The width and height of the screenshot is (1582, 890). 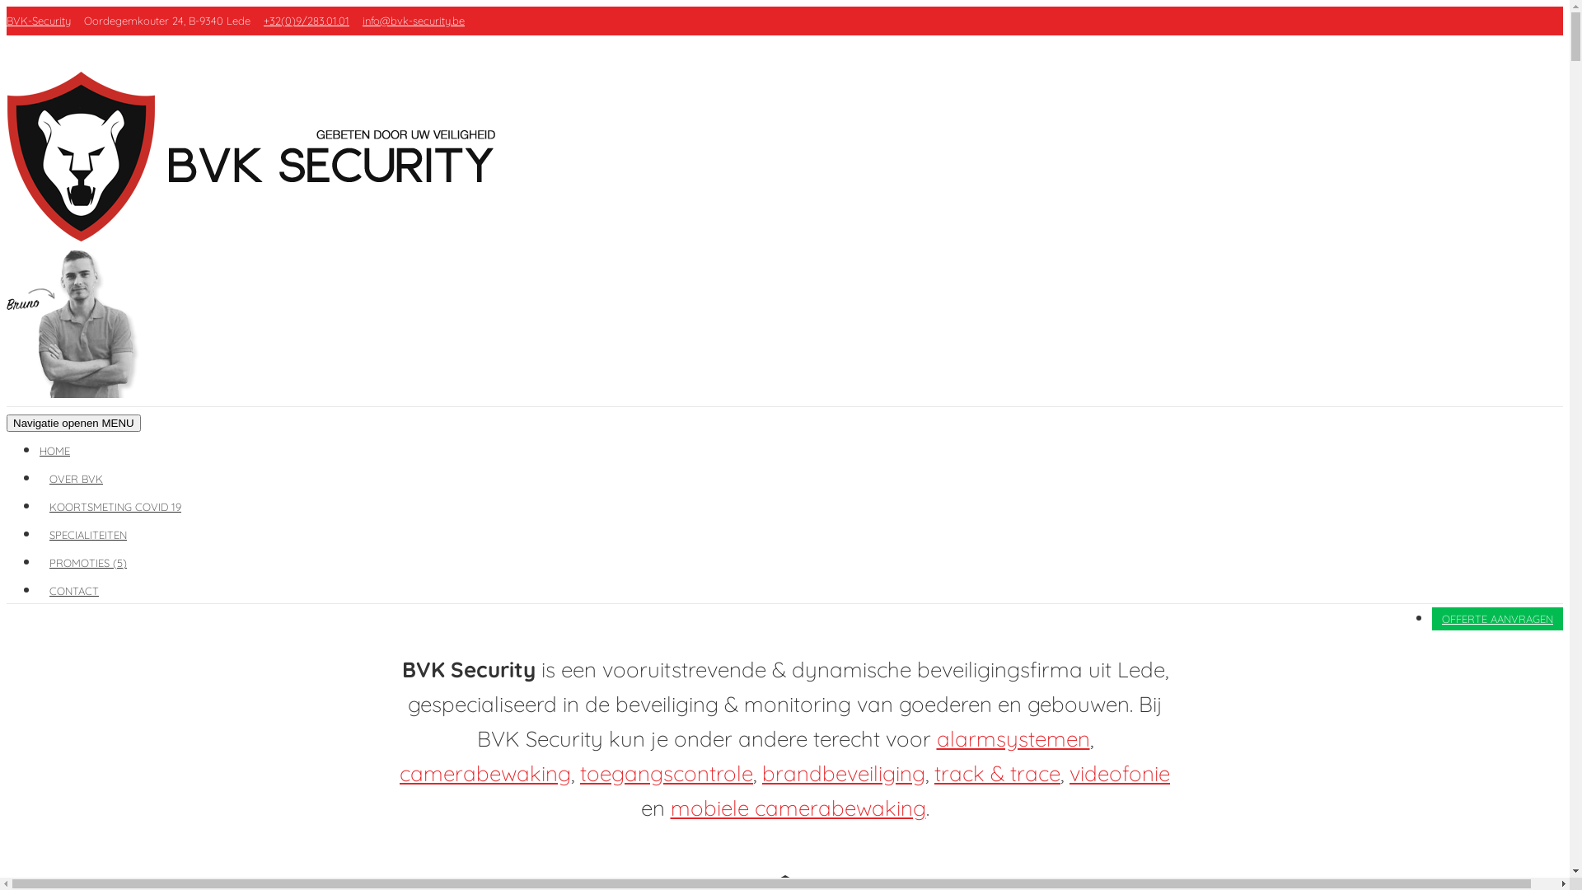 I want to click on toegangscontrole, so click(x=667, y=773).